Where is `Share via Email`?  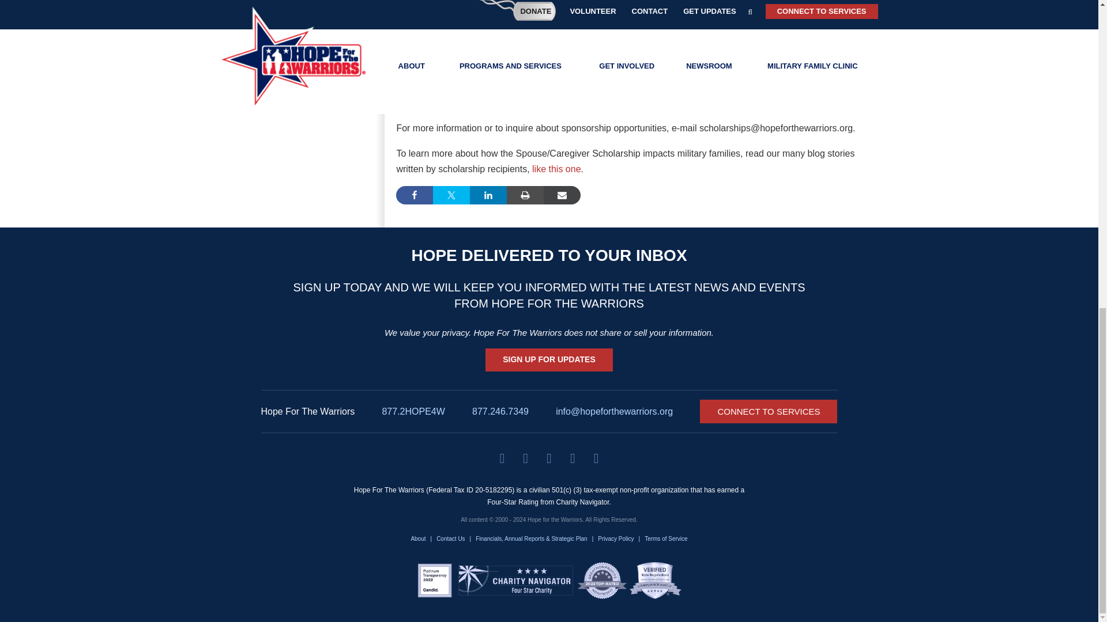 Share via Email is located at coordinates (562, 195).